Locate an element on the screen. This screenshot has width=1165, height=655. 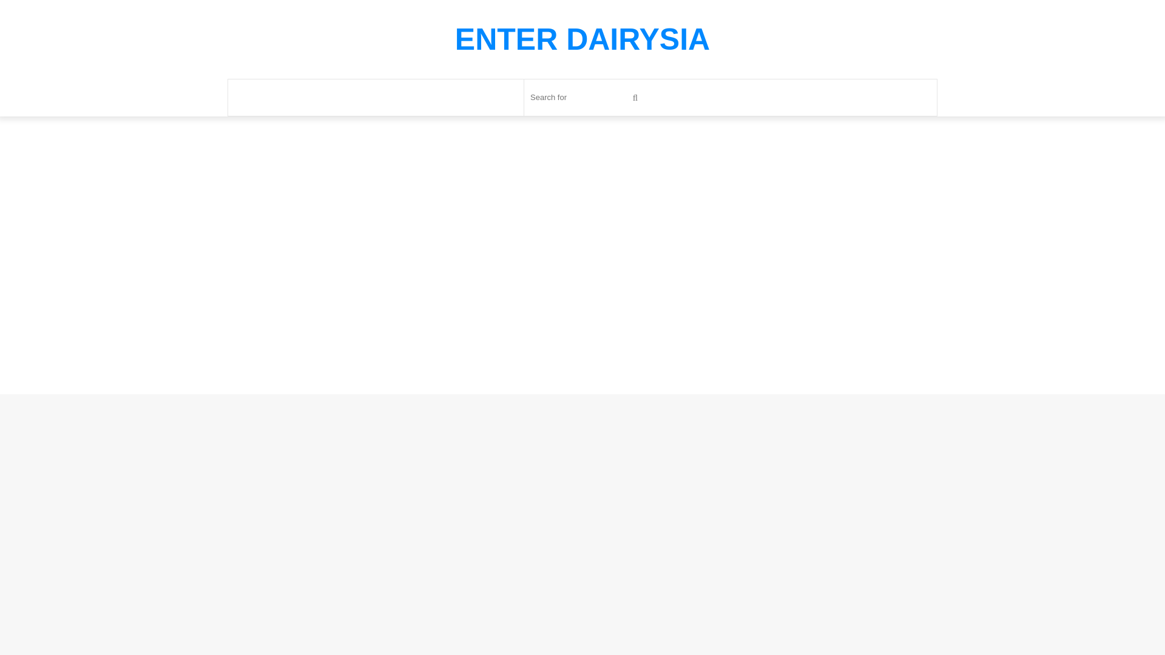
Search for is located at coordinates (635, 97).